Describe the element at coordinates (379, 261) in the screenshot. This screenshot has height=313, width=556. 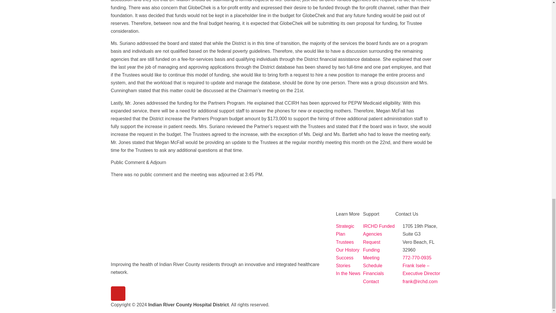
I see `Meeting Schedule` at that location.